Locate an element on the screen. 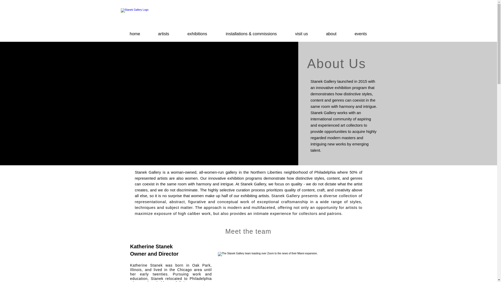 This screenshot has width=501, height=282. visit us is located at coordinates (301, 34).